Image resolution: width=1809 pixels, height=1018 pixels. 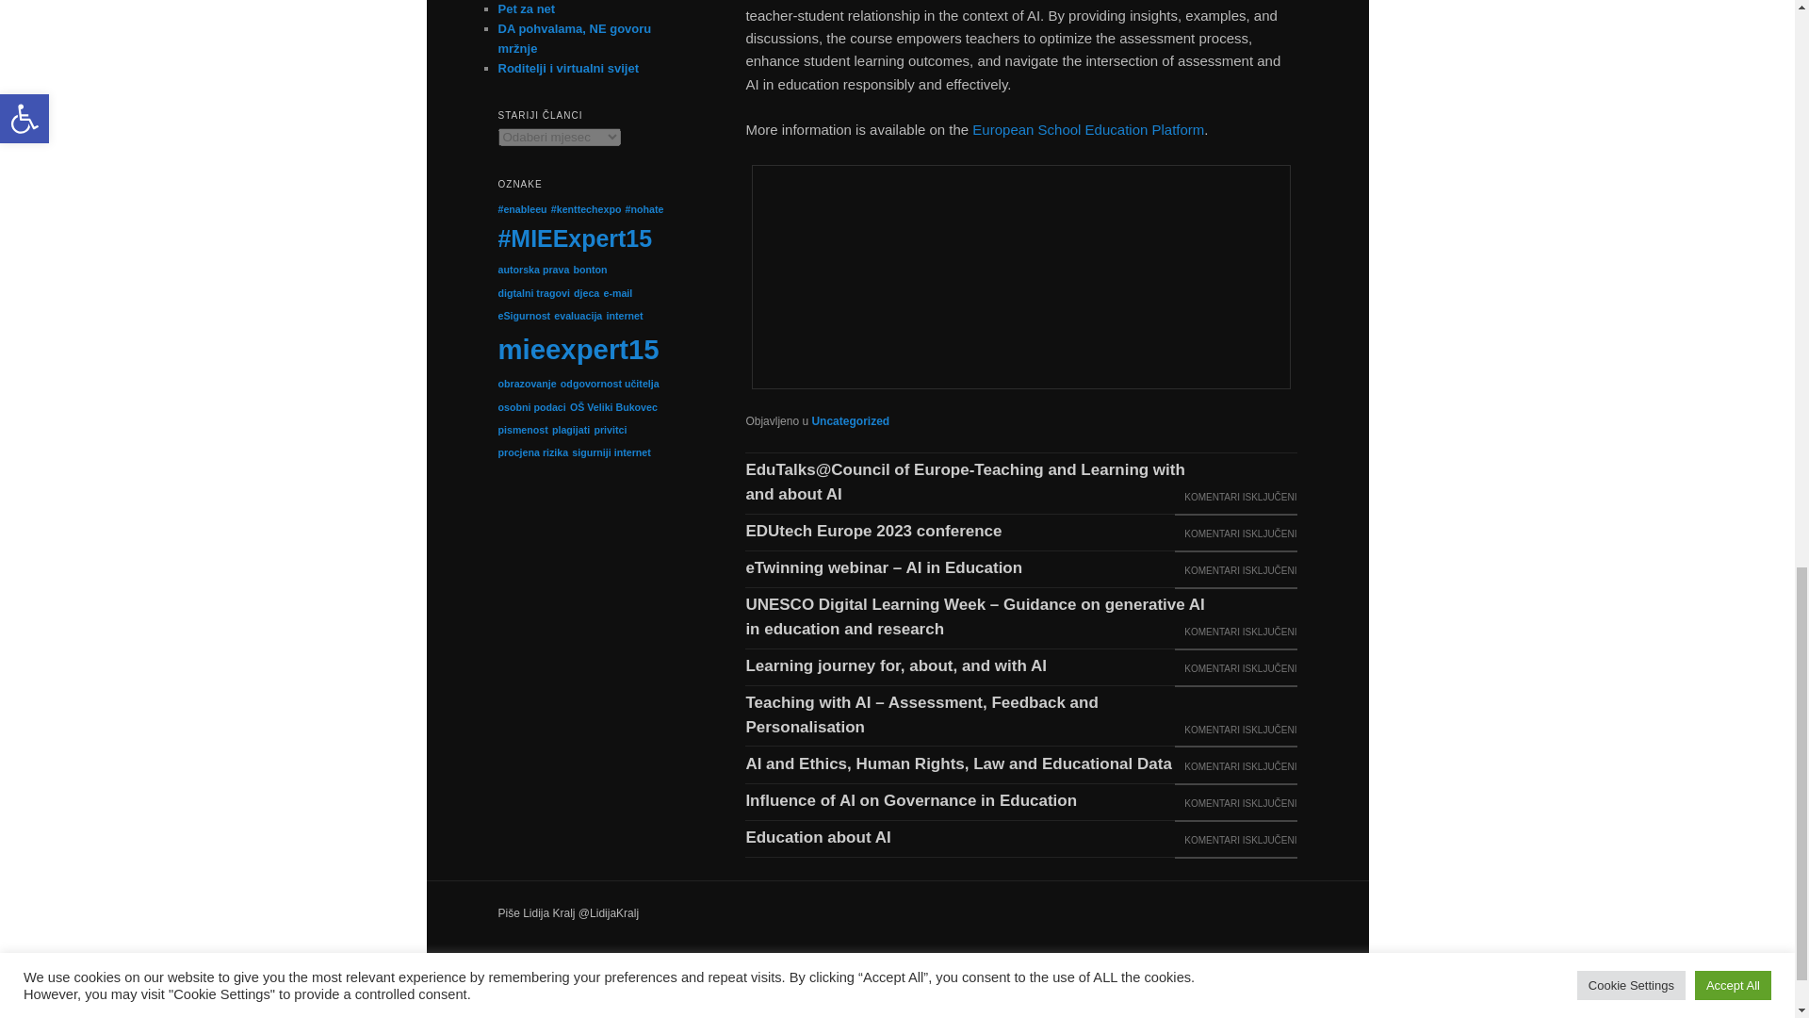 What do you see at coordinates (912, 802) in the screenshot?
I see `Influence of AI on Governance in Education` at bounding box center [912, 802].